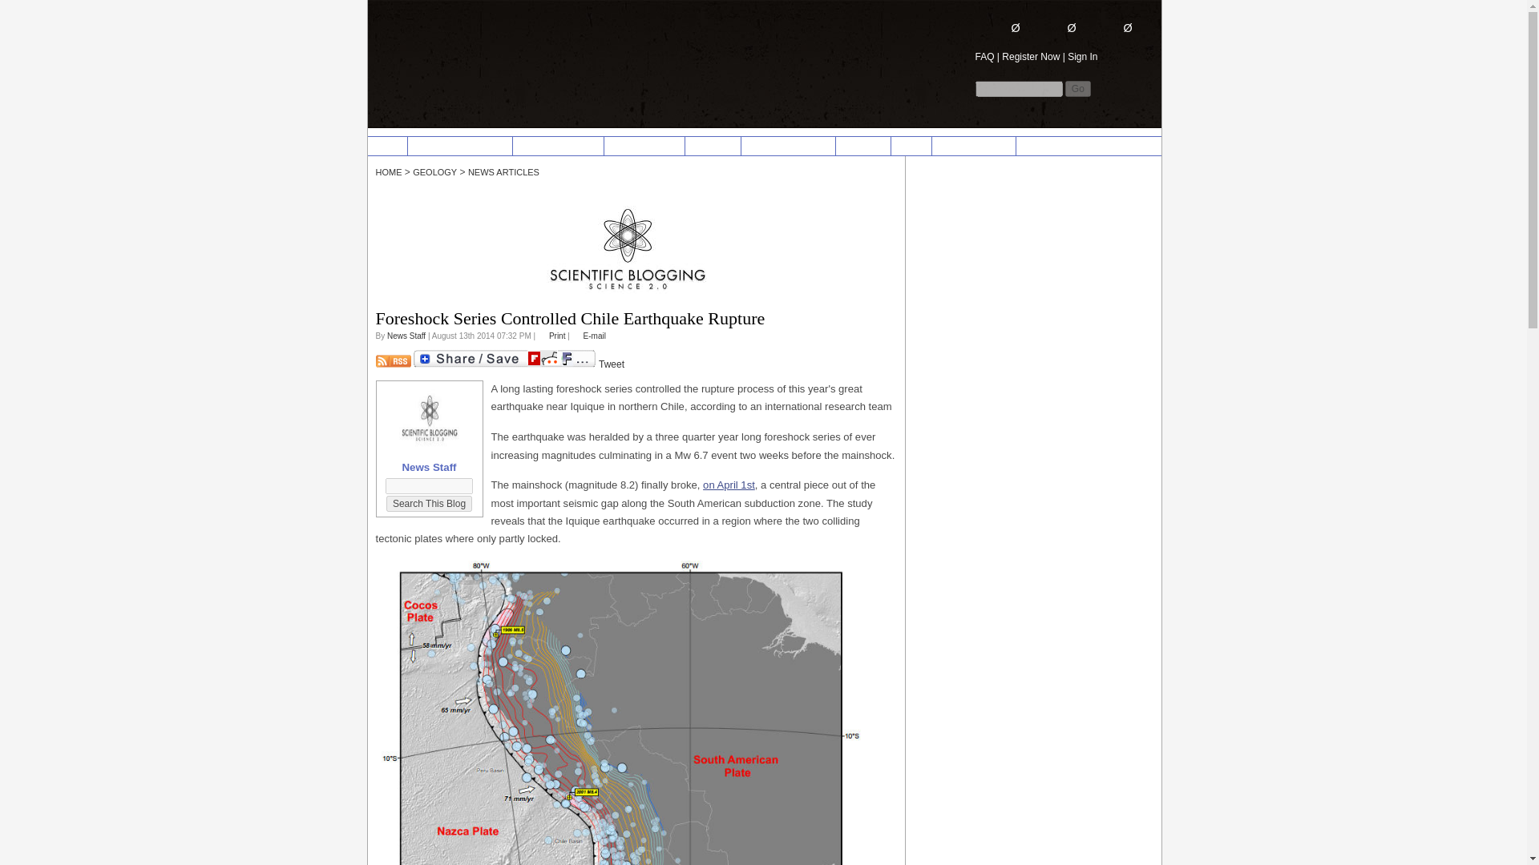  I want to click on HOME, so click(386, 146).